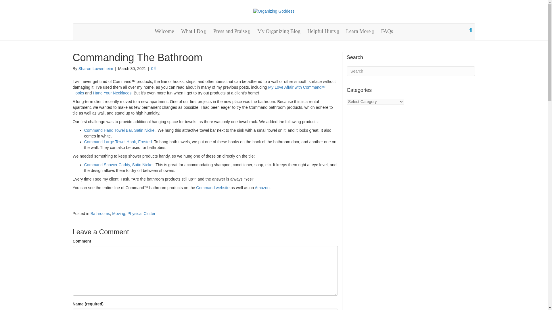 This screenshot has height=310, width=552. Describe the element at coordinates (194, 32) in the screenshot. I see `What I Do` at that location.